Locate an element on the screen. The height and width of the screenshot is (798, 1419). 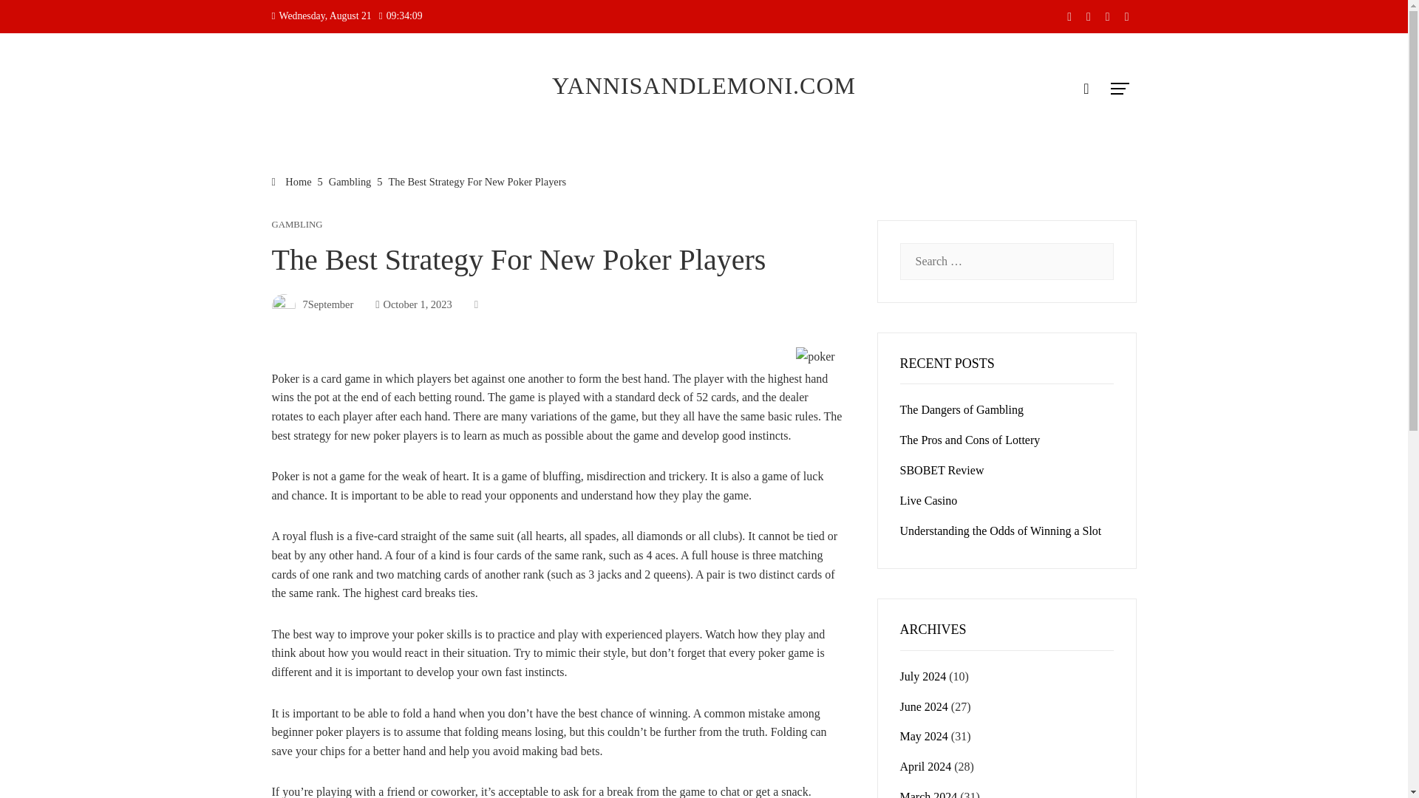
Home is located at coordinates (292, 181).